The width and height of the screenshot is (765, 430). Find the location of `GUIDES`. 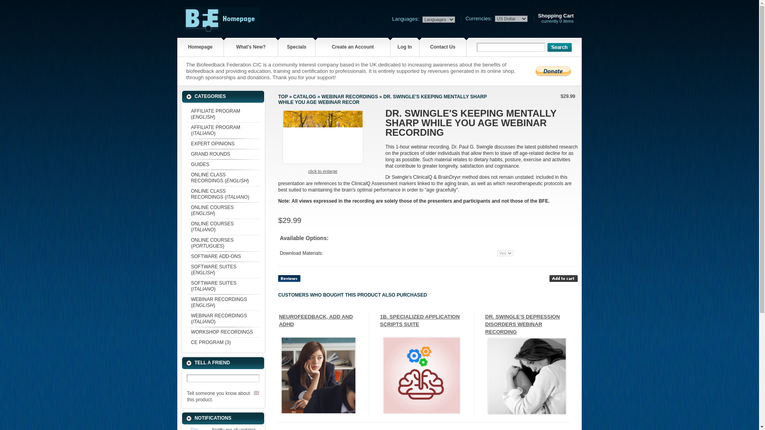

GUIDES is located at coordinates (223, 164).